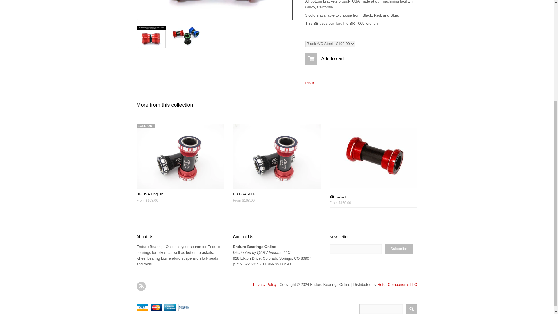  What do you see at coordinates (265, 284) in the screenshot?
I see `Privacy Policy` at bounding box center [265, 284].